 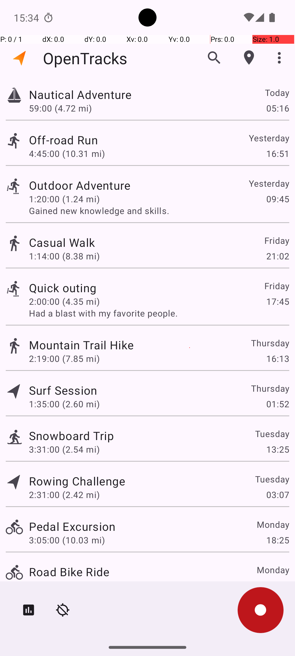 I want to click on 3:22:00 (8.15 mi), so click(x=64, y=585).